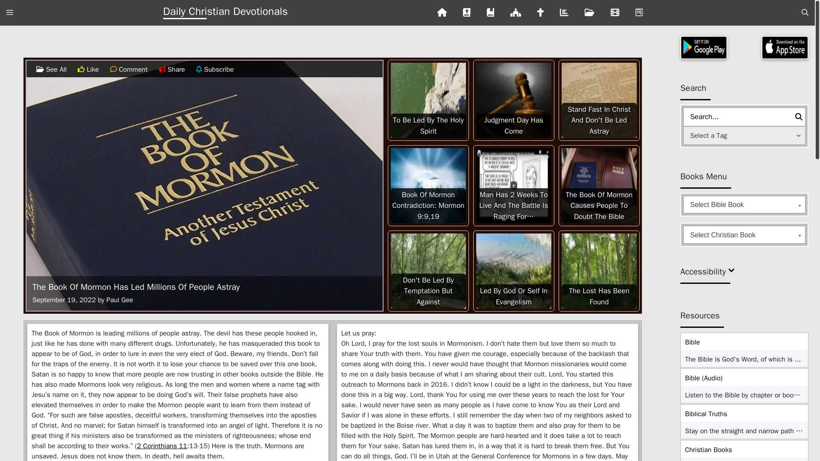 The width and height of the screenshot is (820, 461). I want to click on Subscribe, so click(200, 69).